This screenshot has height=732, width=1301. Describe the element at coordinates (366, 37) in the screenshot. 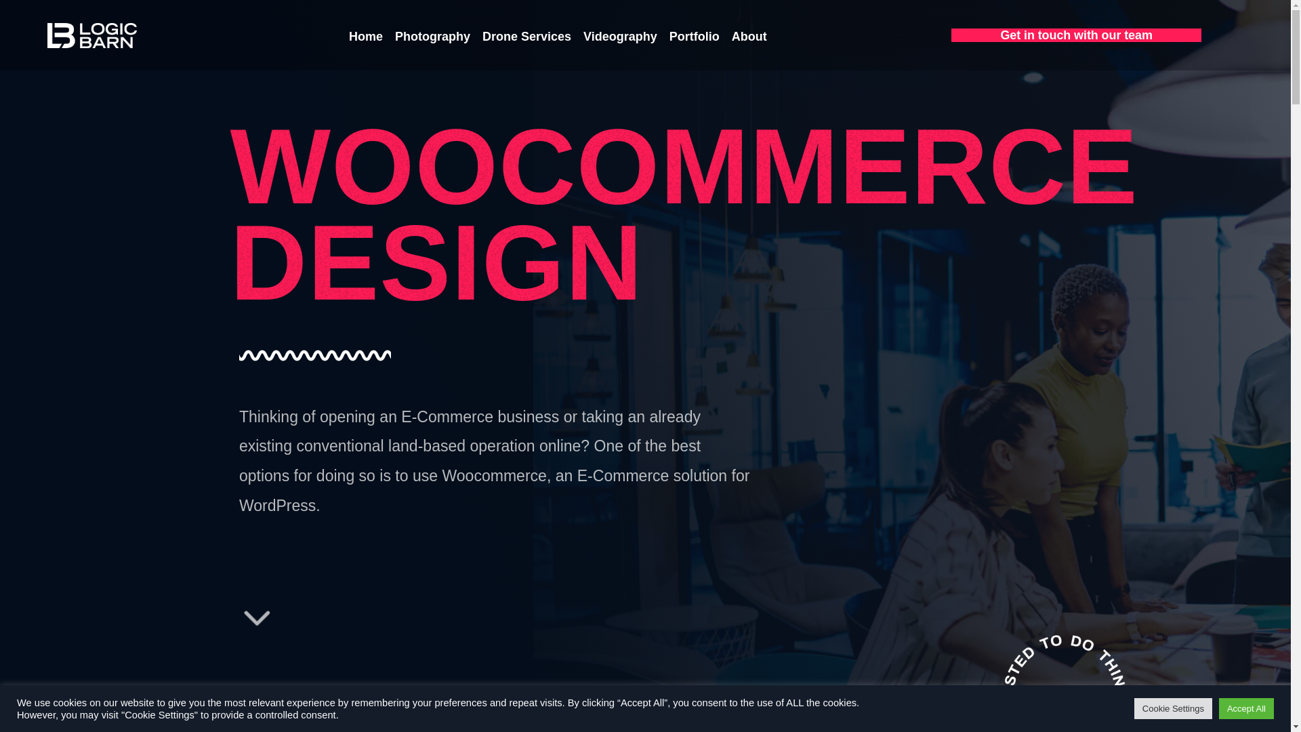

I see `Home` at that location.